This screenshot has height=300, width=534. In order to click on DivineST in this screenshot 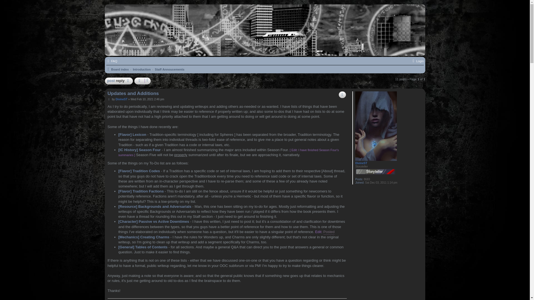, I will do `click(121, 99)`.